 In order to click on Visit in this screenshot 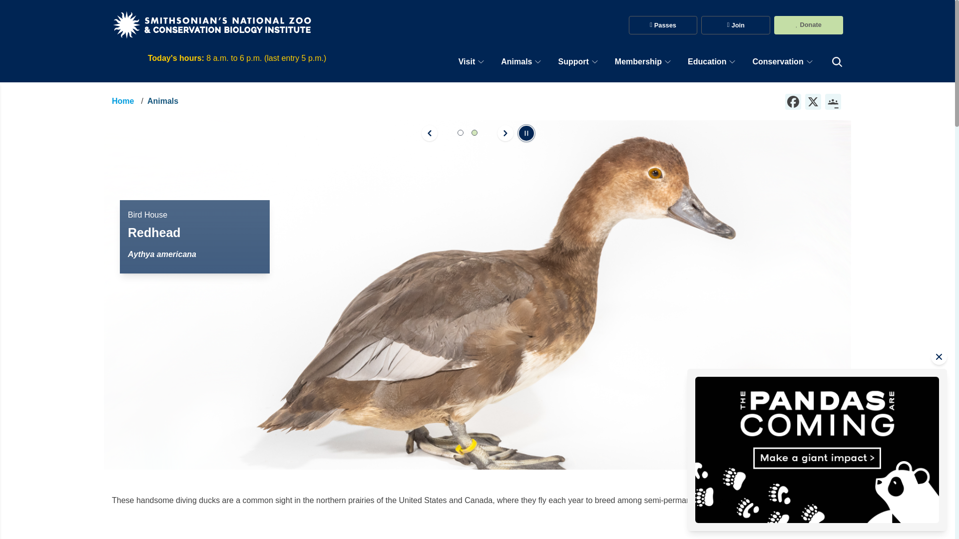, I will do `click(467, 62)`.